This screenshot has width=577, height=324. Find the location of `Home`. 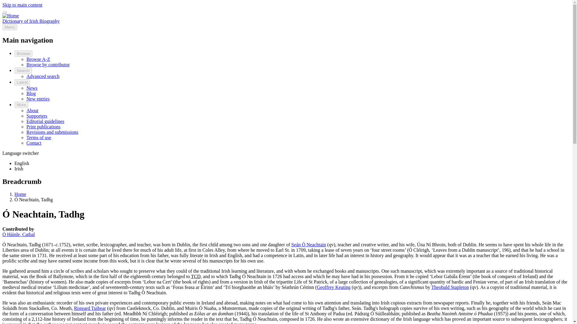

Home is located at coordinates (31, 21).